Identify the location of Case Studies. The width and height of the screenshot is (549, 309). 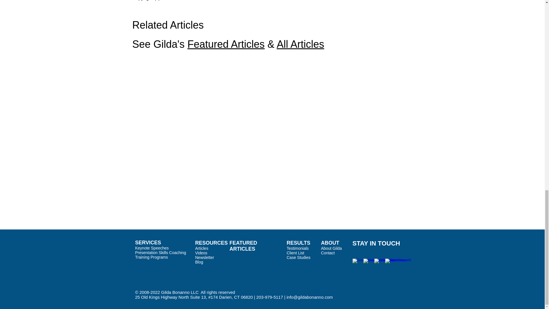
(298, 257).